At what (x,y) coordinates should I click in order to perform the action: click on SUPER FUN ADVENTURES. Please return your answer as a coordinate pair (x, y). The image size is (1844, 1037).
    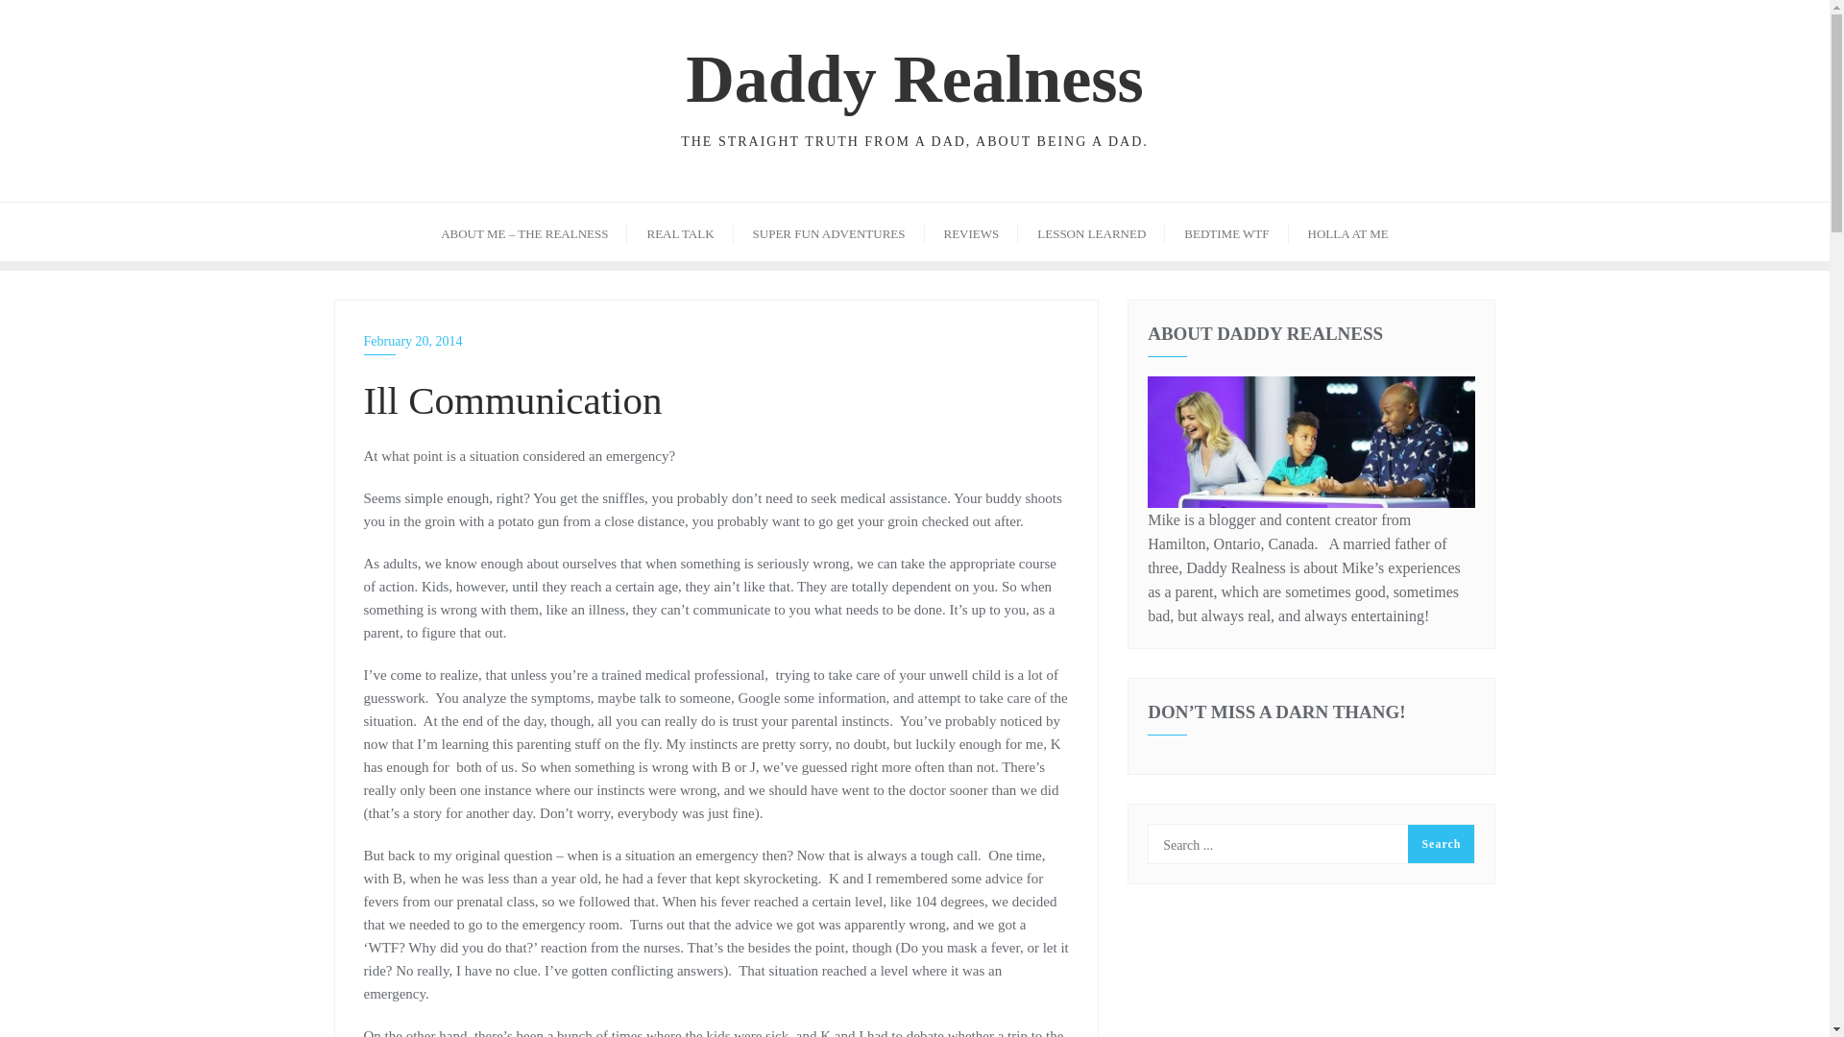
    Looking at the image, I should click on (830, 231).